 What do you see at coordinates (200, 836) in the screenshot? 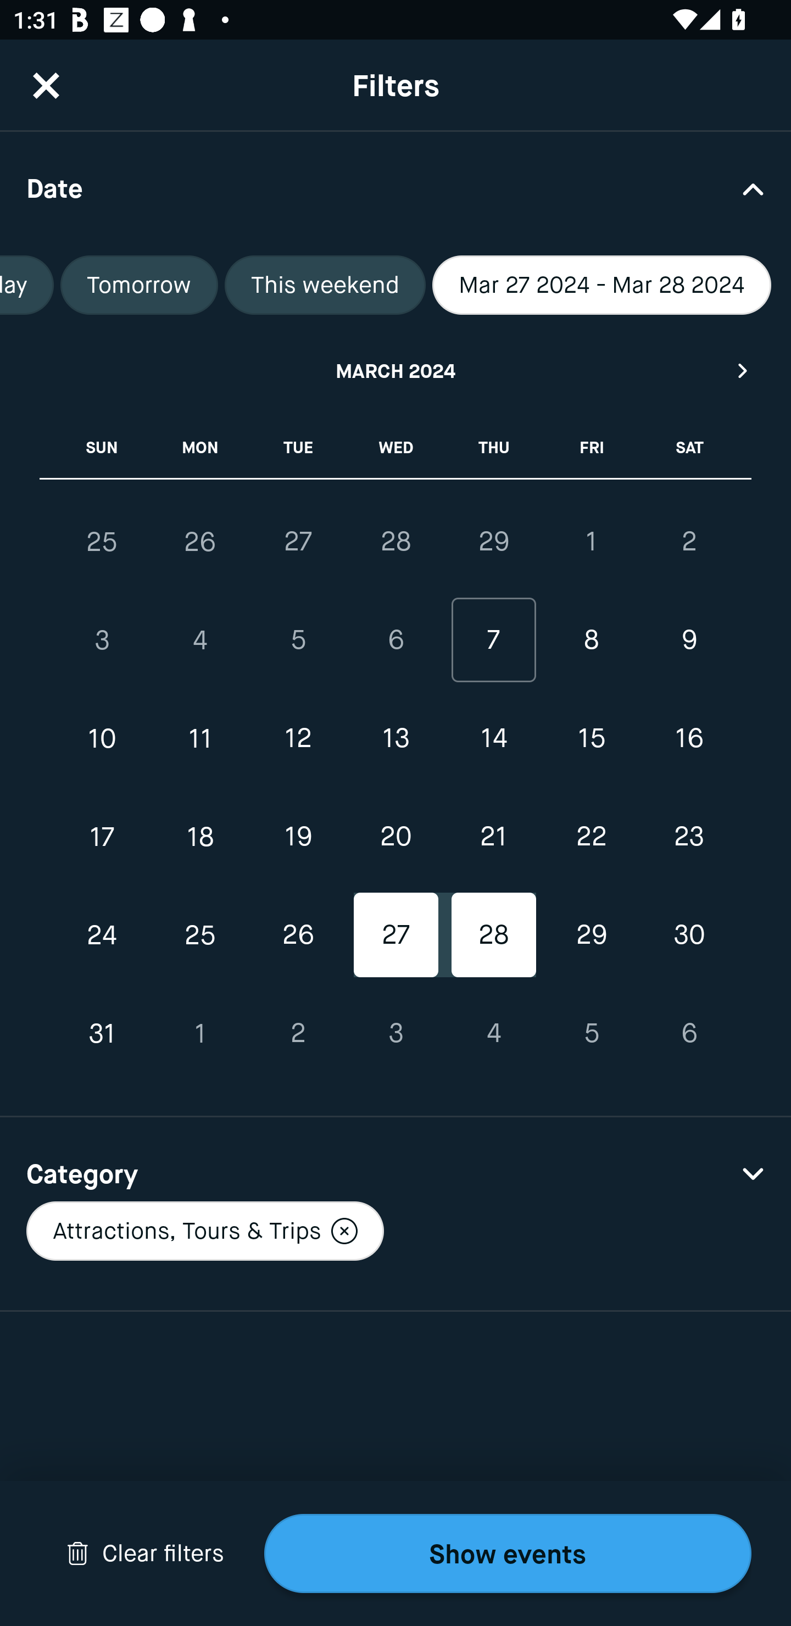
I see `18` at bounding box center [200, 836].